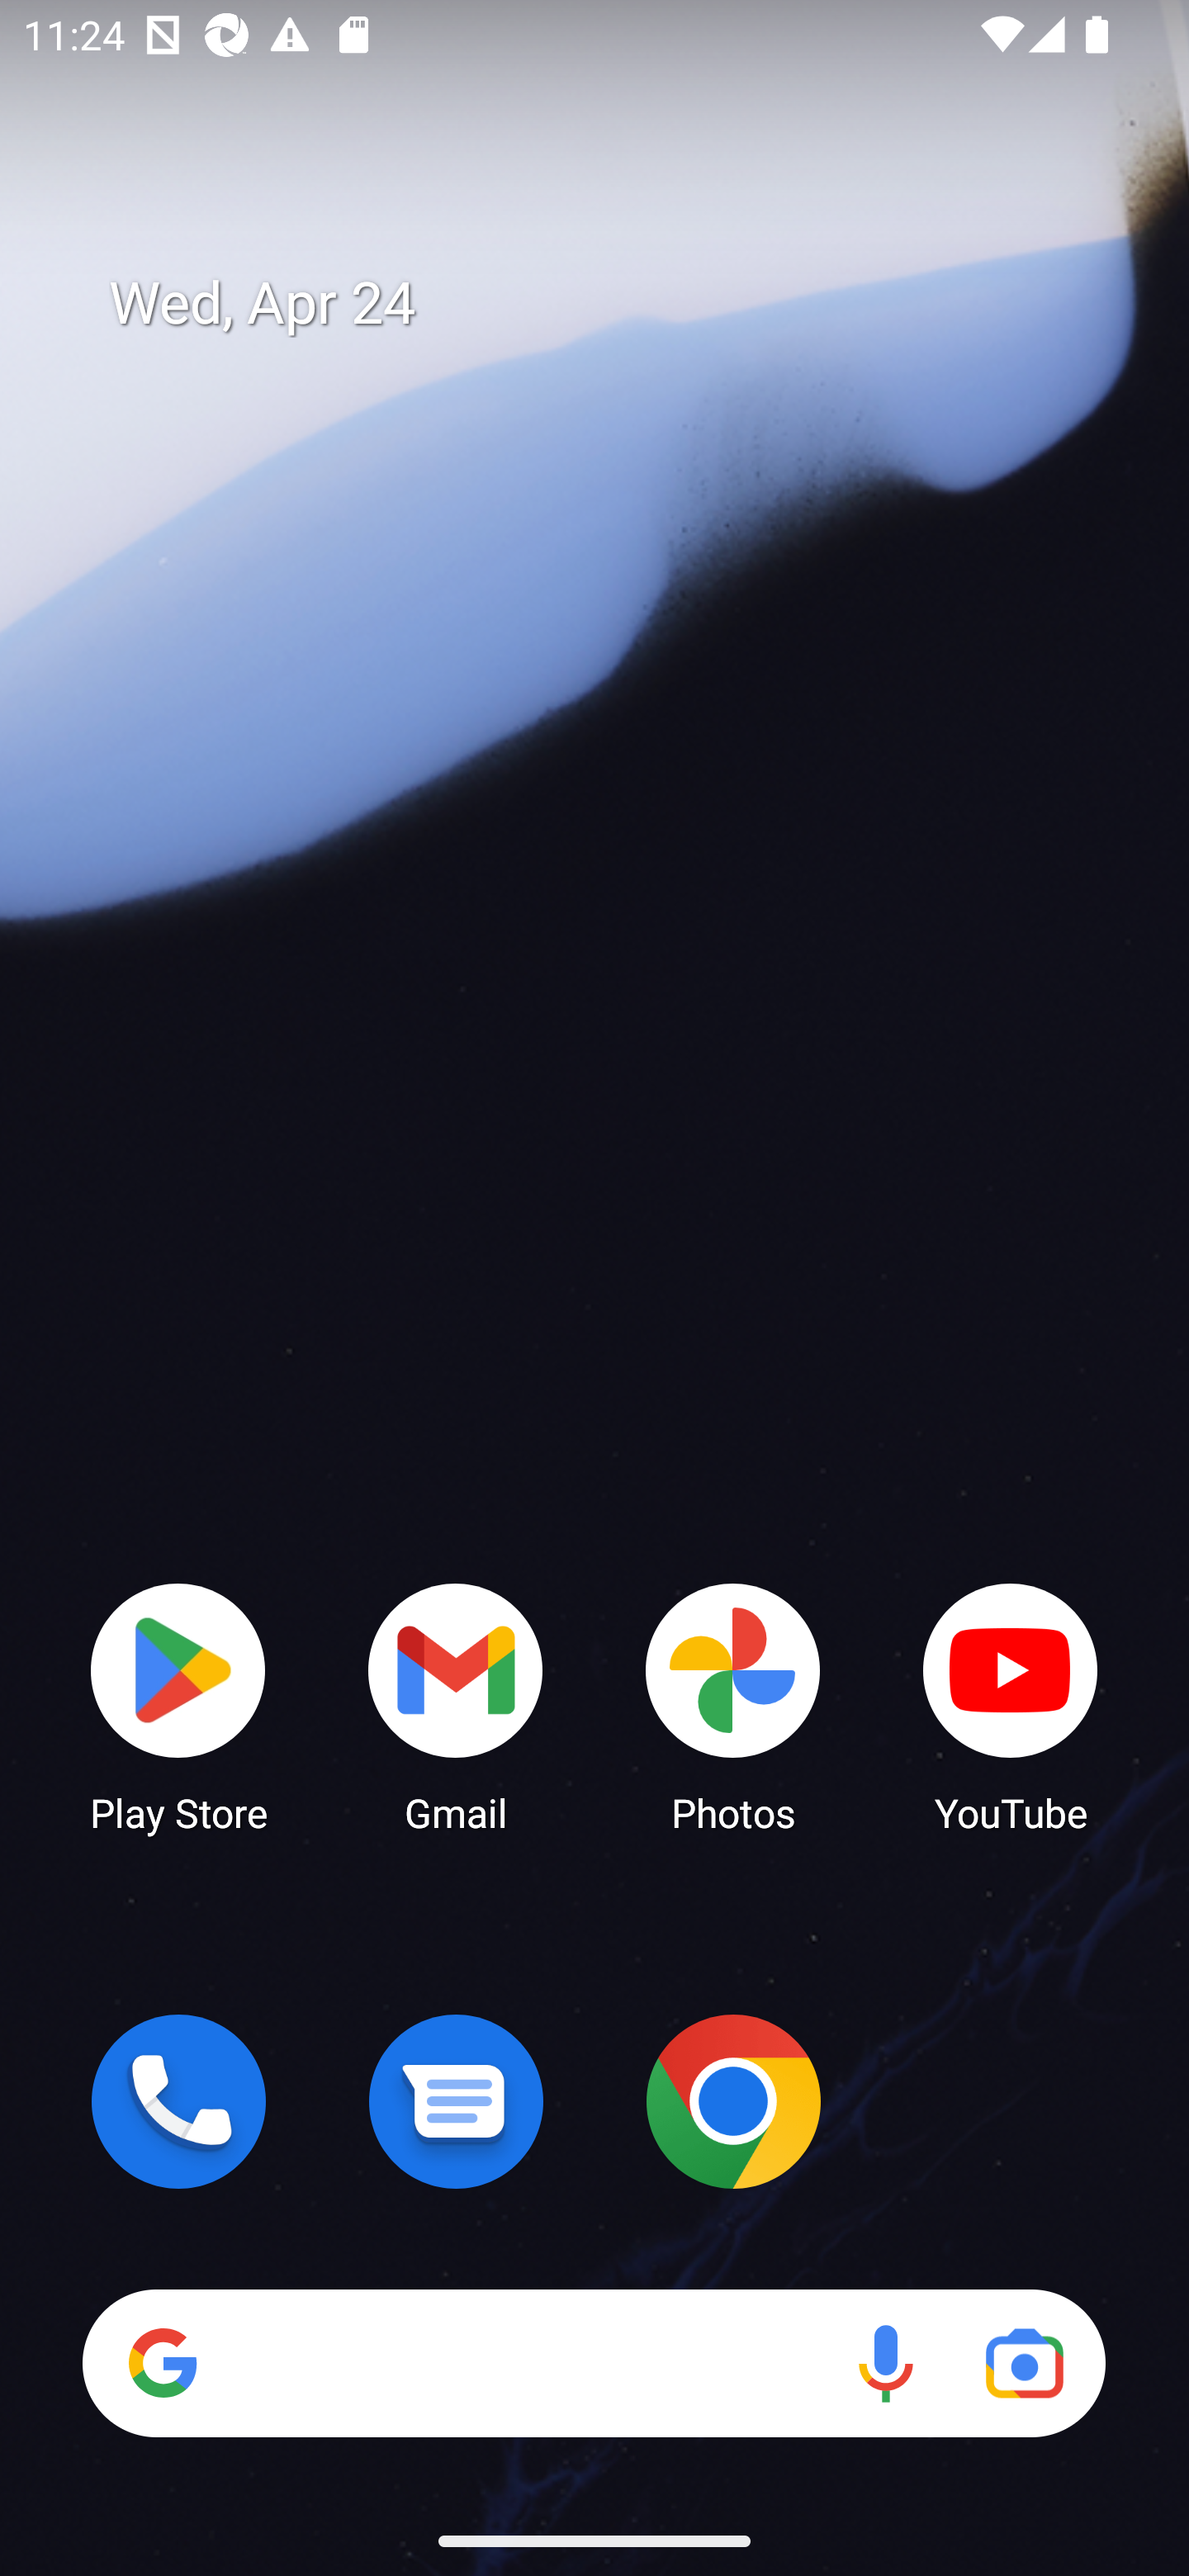  Describe the element at coordinates (594, 2363) in the screenshot. I see `Search Voice search Google Lens` at that location.